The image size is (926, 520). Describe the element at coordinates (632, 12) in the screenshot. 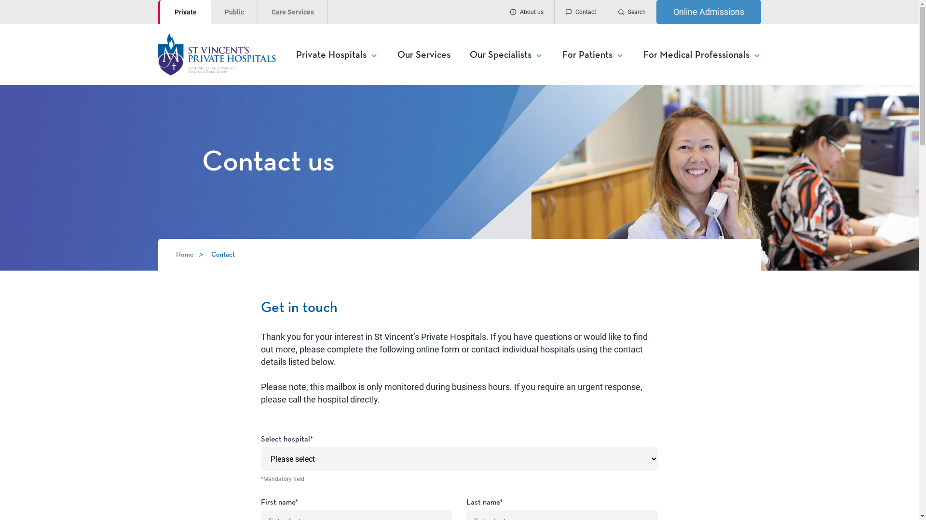

I see `Search` at that location.